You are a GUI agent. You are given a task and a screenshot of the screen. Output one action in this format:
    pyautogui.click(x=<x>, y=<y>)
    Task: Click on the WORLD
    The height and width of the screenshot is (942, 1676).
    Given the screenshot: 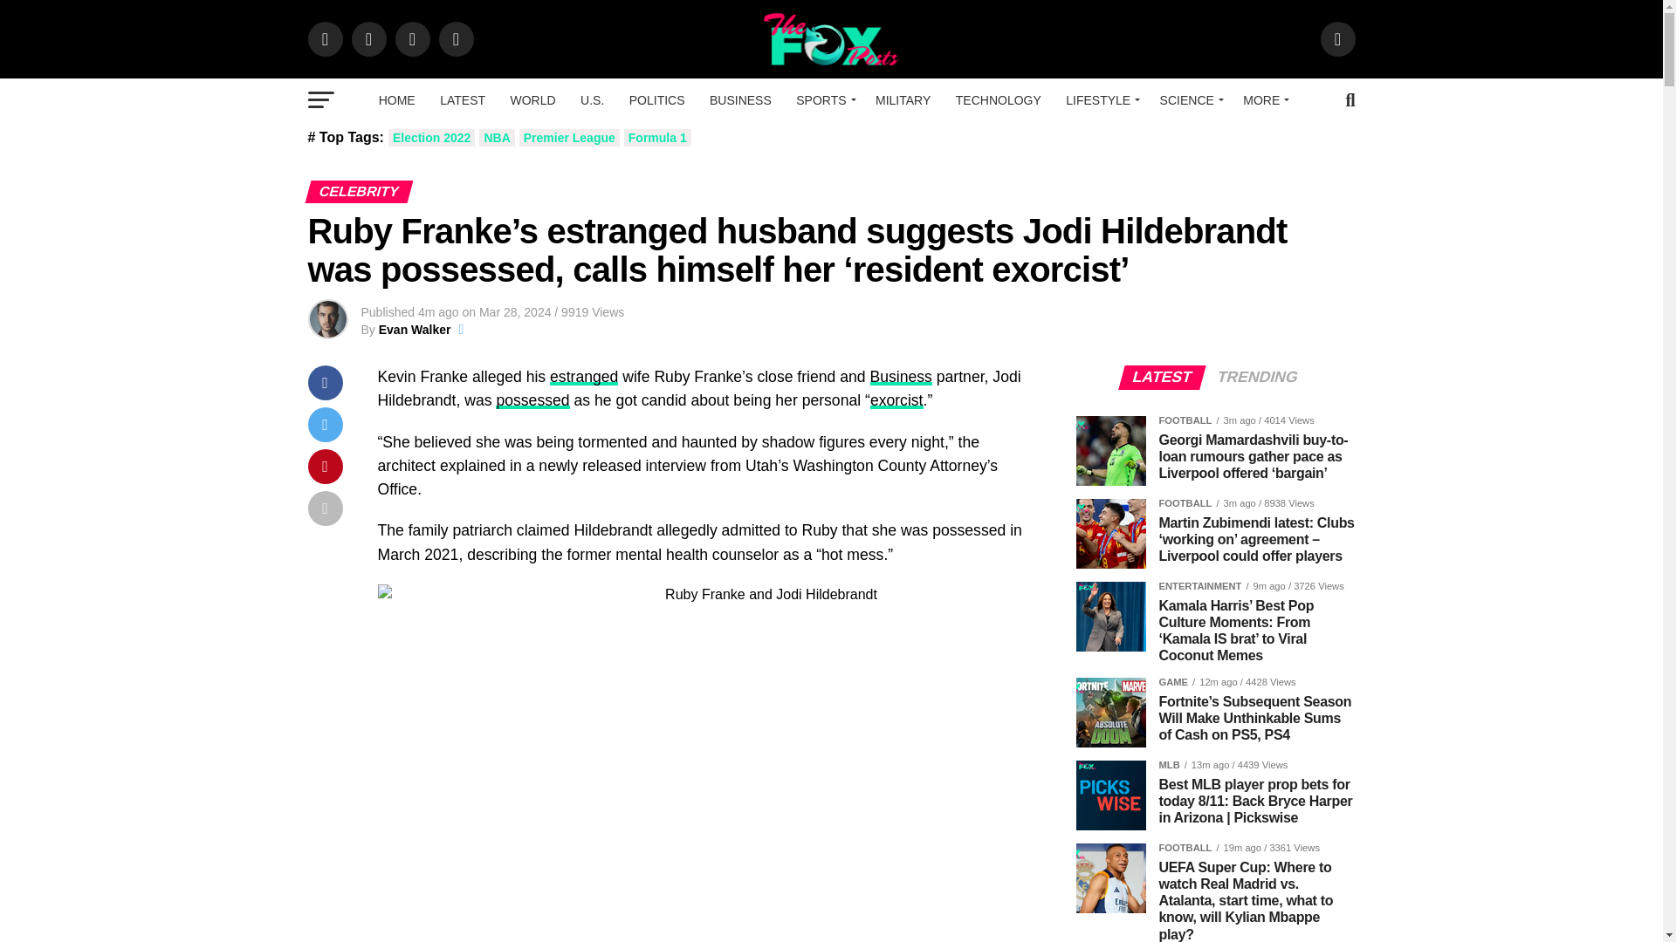 What is the action you would take?
    pyautogui.click(x=532, y=99)
    